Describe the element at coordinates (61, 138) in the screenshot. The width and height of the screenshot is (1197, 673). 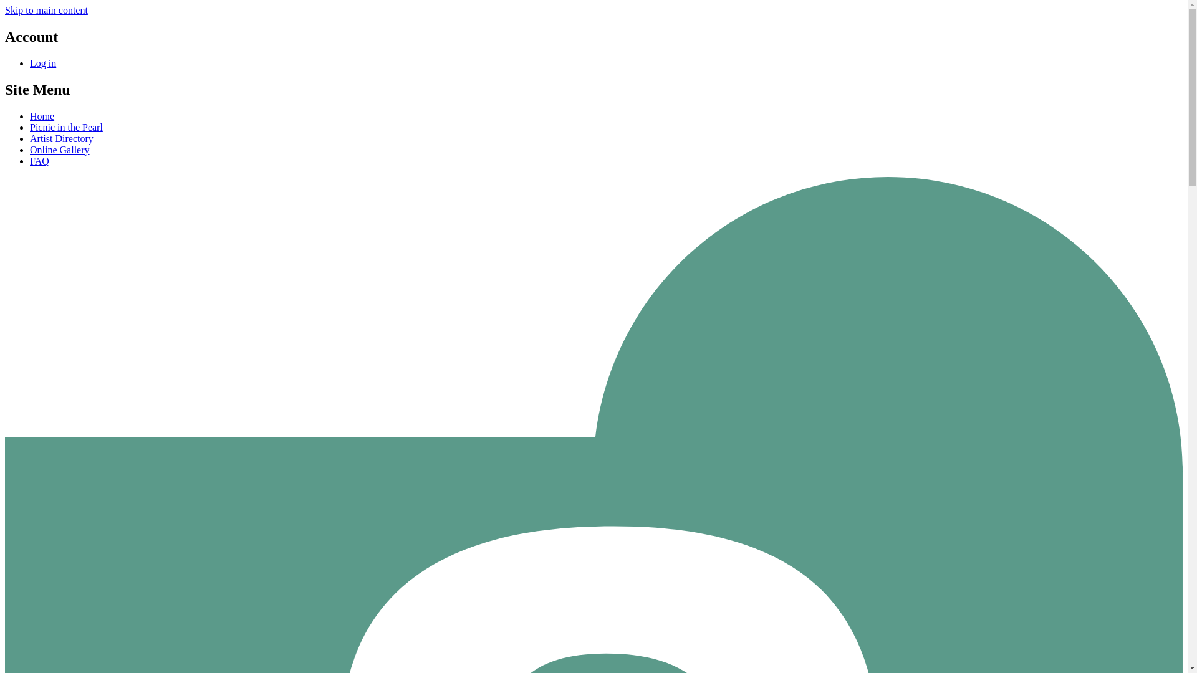
I see `Artist Directory` at that location.